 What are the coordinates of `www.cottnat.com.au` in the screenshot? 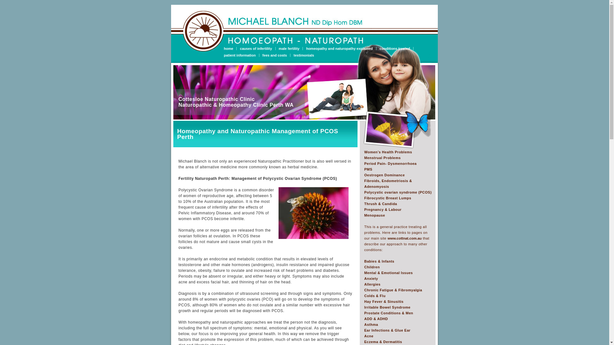 It's located at (405, 238).